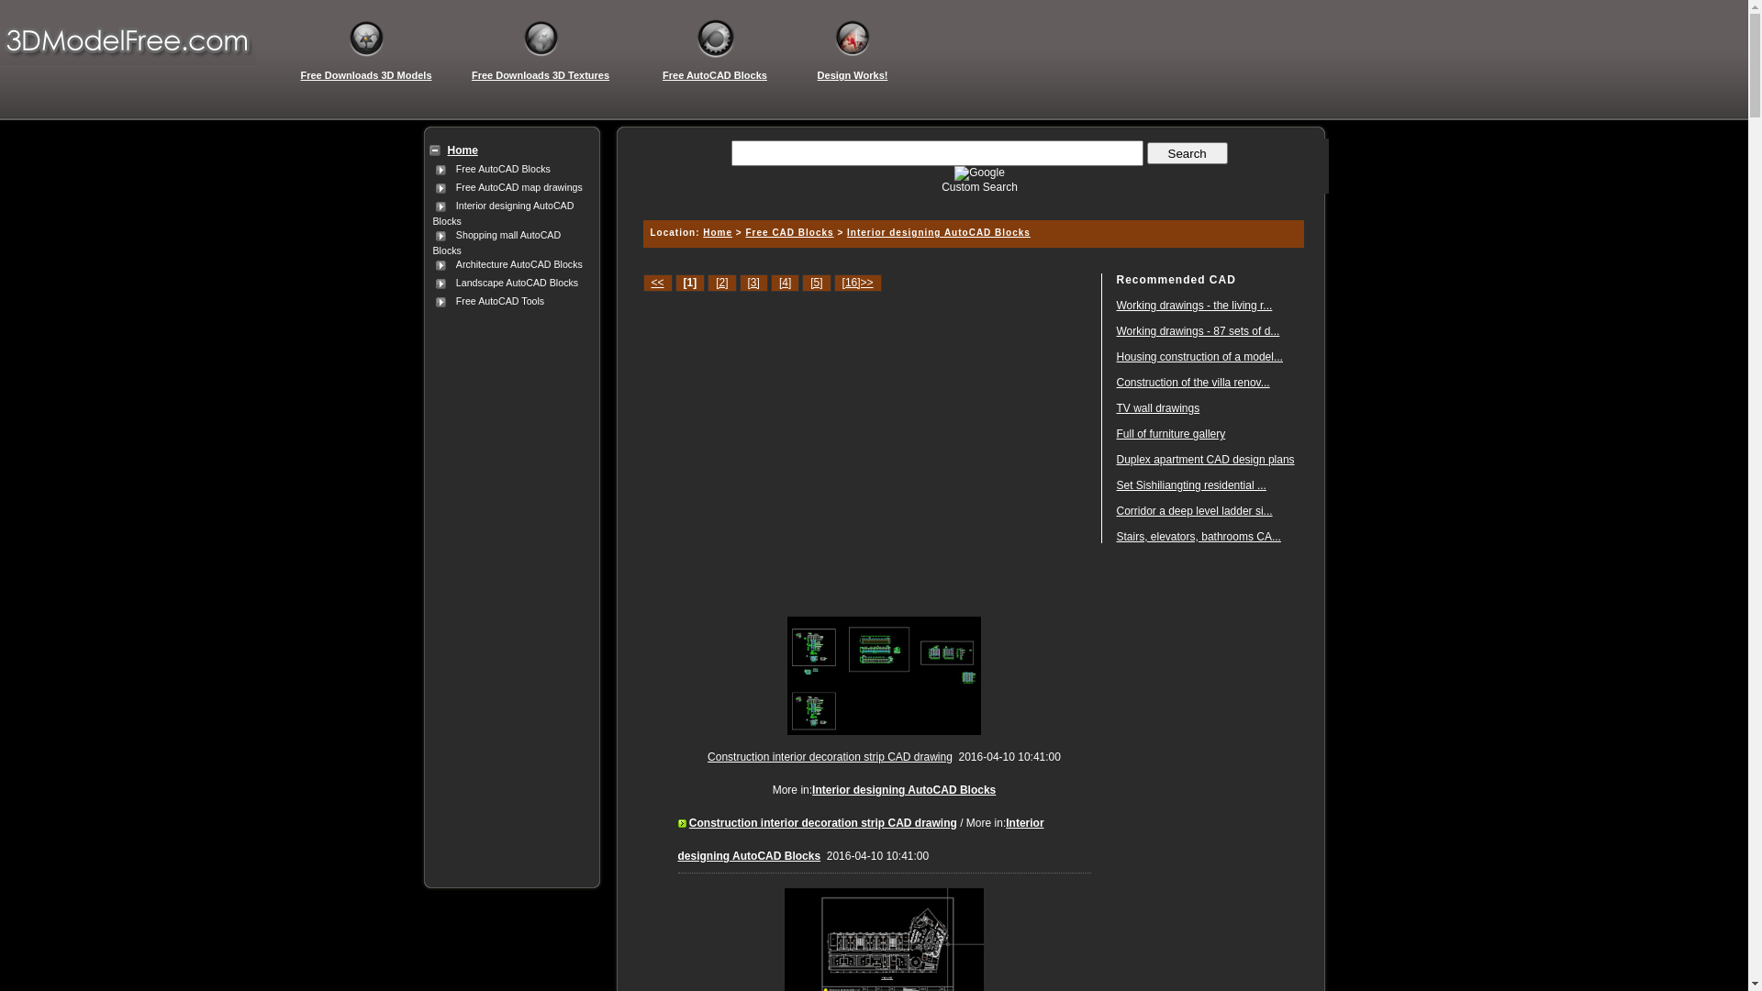 This screenshot has width=1762, height=991. What do you see at coordinates (861, 840) in the screenshot?
I see `Interior designing AutoCAD Blocks` at bounding box center [861, 840].